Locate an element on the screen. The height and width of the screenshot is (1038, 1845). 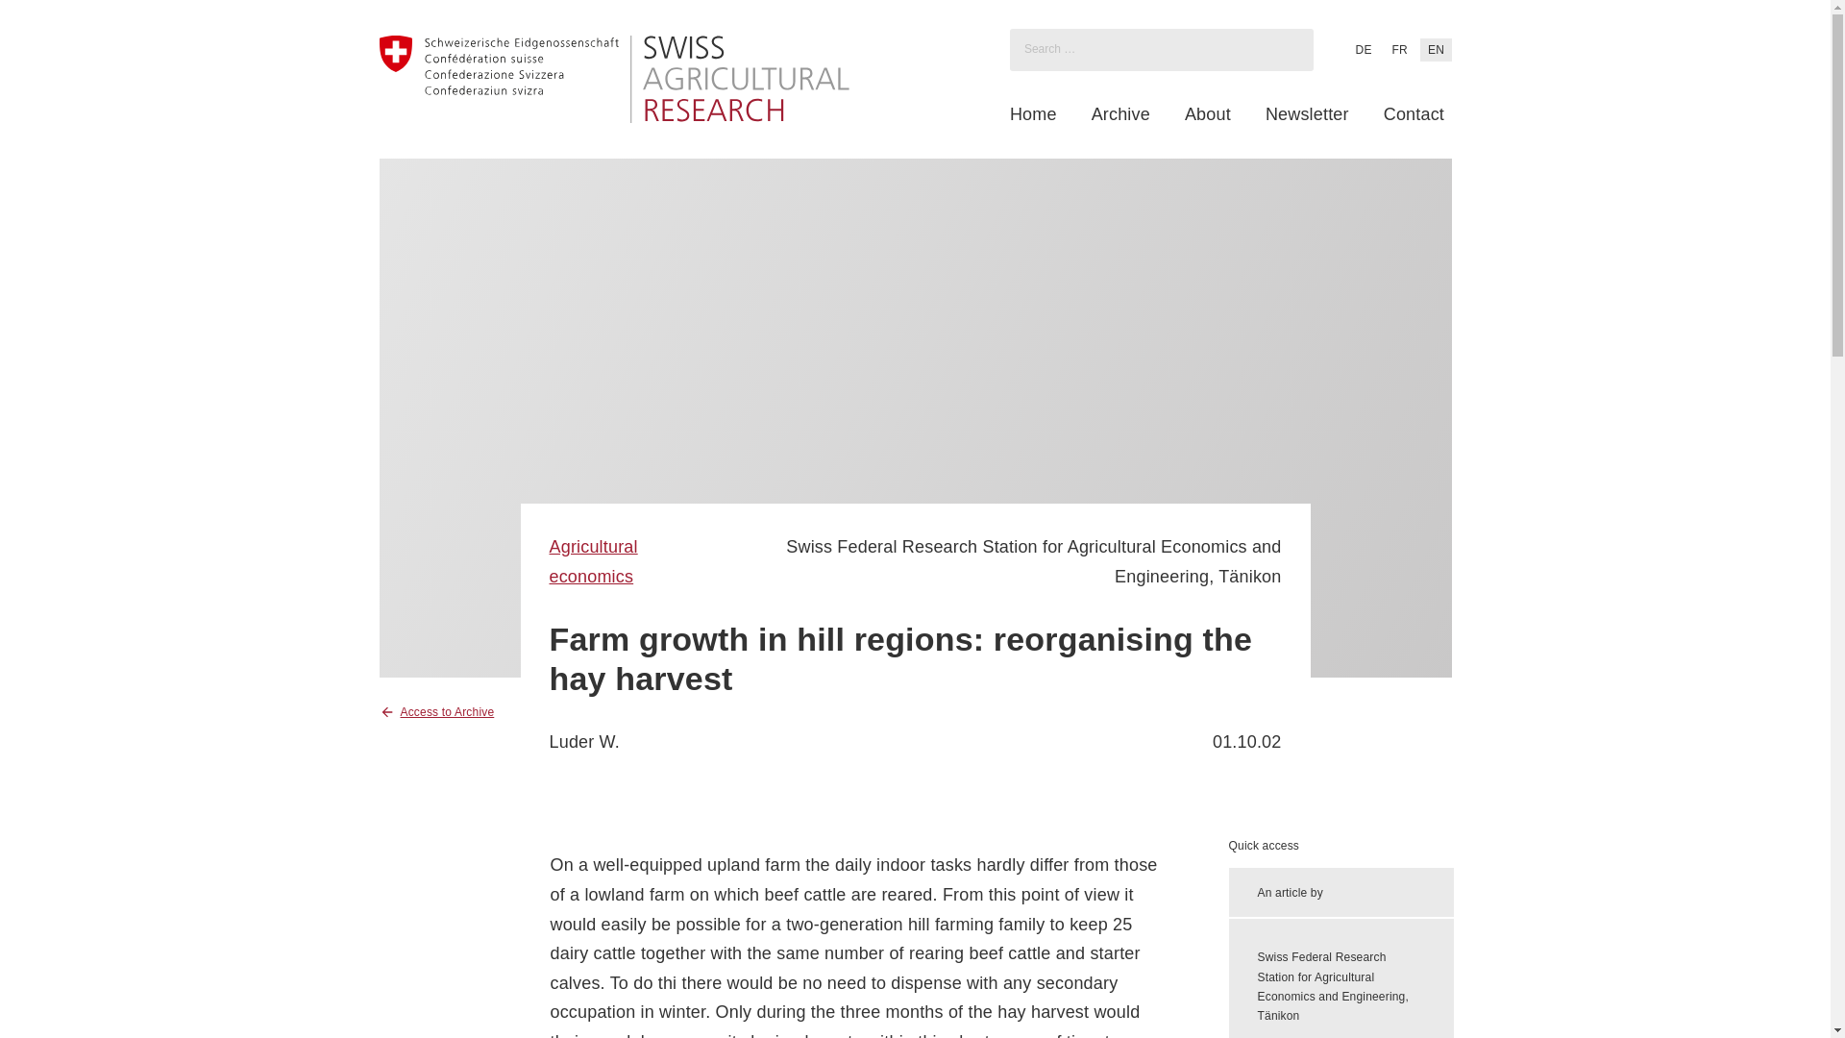
DE is located at coordinates (1363, 49).